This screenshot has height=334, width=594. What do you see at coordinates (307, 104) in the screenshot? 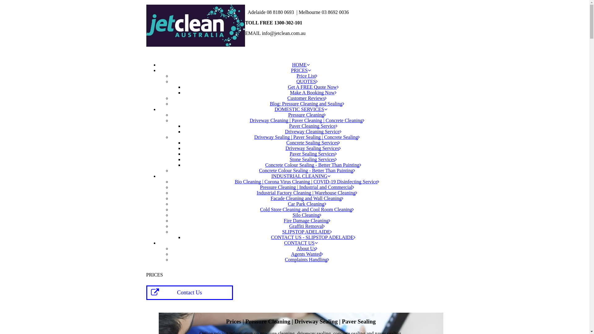
I see `Blog: Pressure Cleaning and Sealing` at bounding box center [307, 104].